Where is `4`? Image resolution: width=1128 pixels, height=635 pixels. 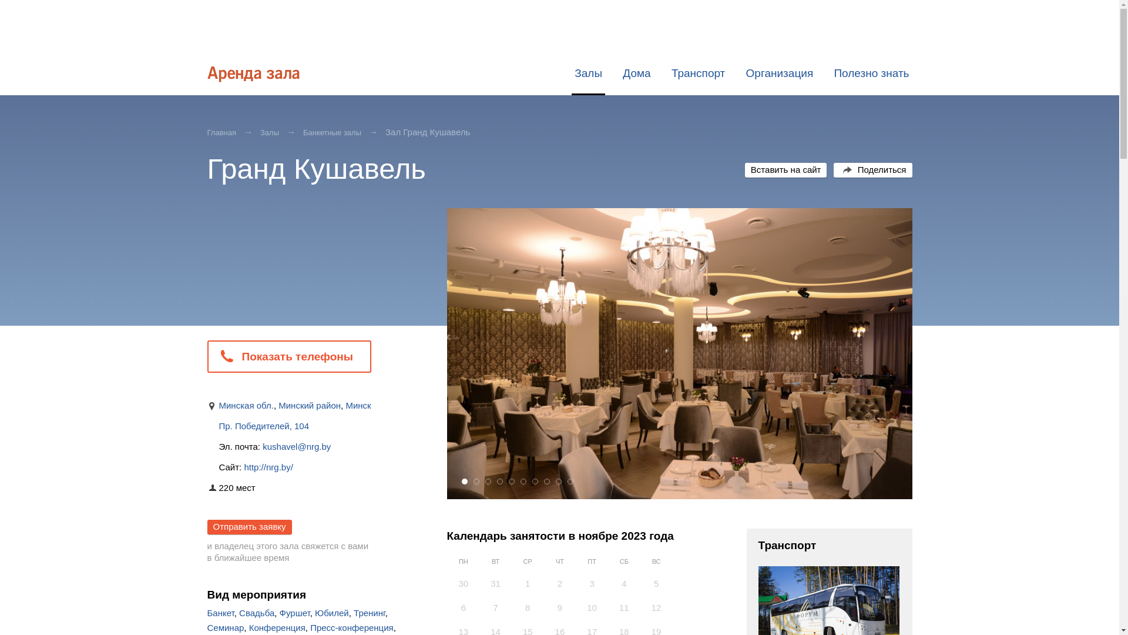 4 is located at coordinates (500, 482).